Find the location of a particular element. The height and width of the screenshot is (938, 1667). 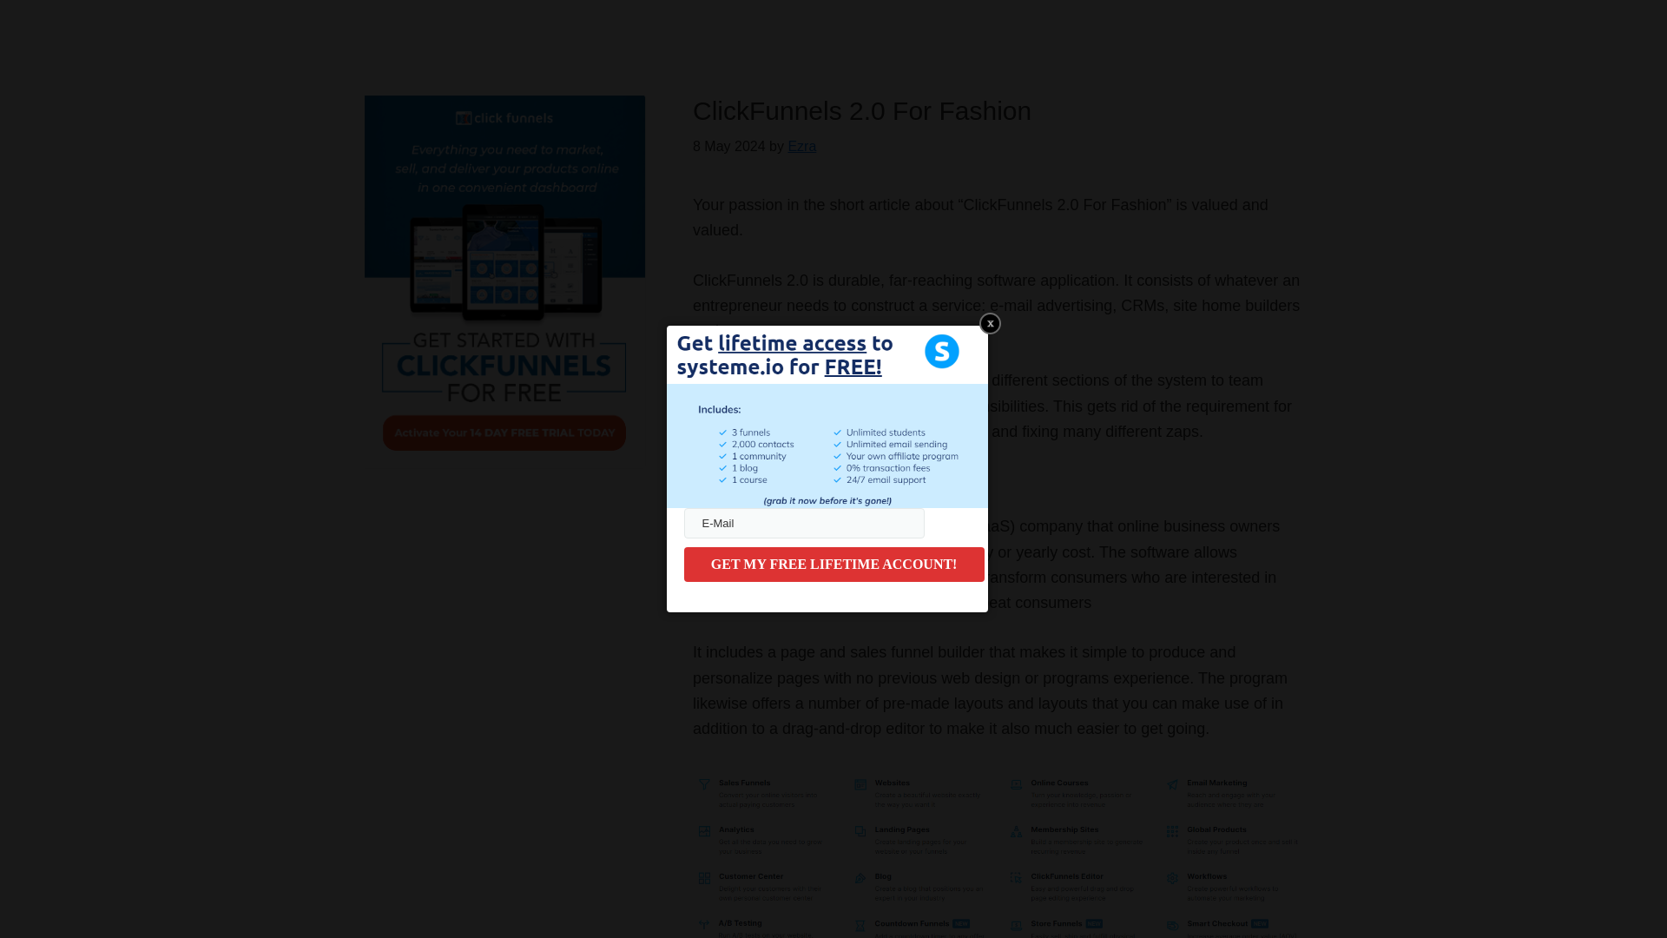

GET MY FREE LIFETIME ACCOUNT! is located at coordinates (833, 564).